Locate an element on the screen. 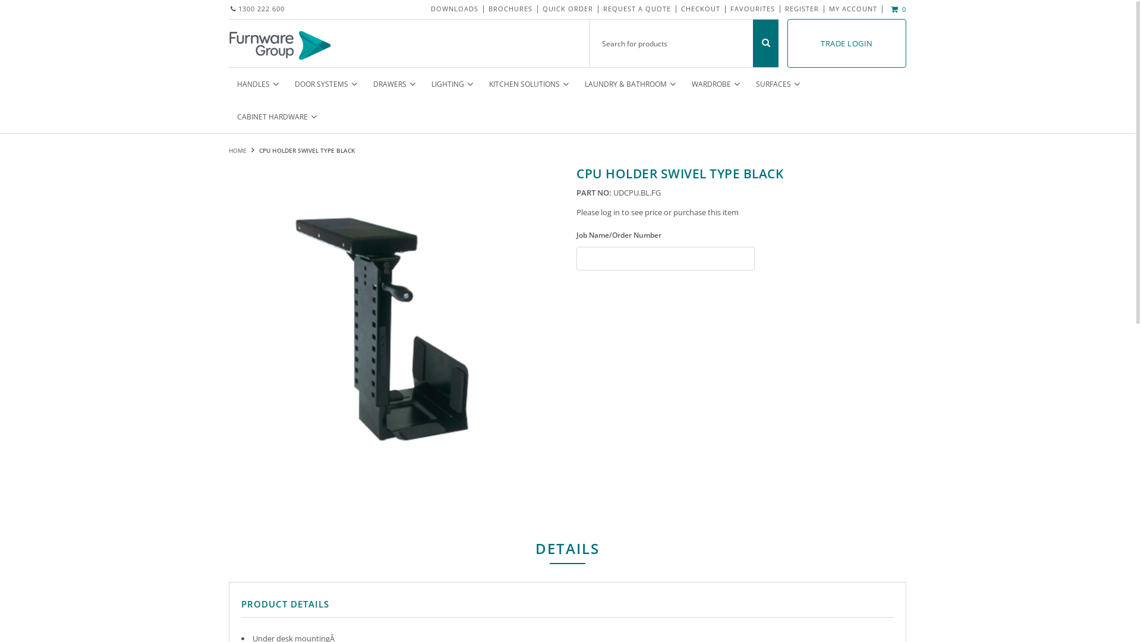  CHECKOUT is located at coordinates (701, 8).